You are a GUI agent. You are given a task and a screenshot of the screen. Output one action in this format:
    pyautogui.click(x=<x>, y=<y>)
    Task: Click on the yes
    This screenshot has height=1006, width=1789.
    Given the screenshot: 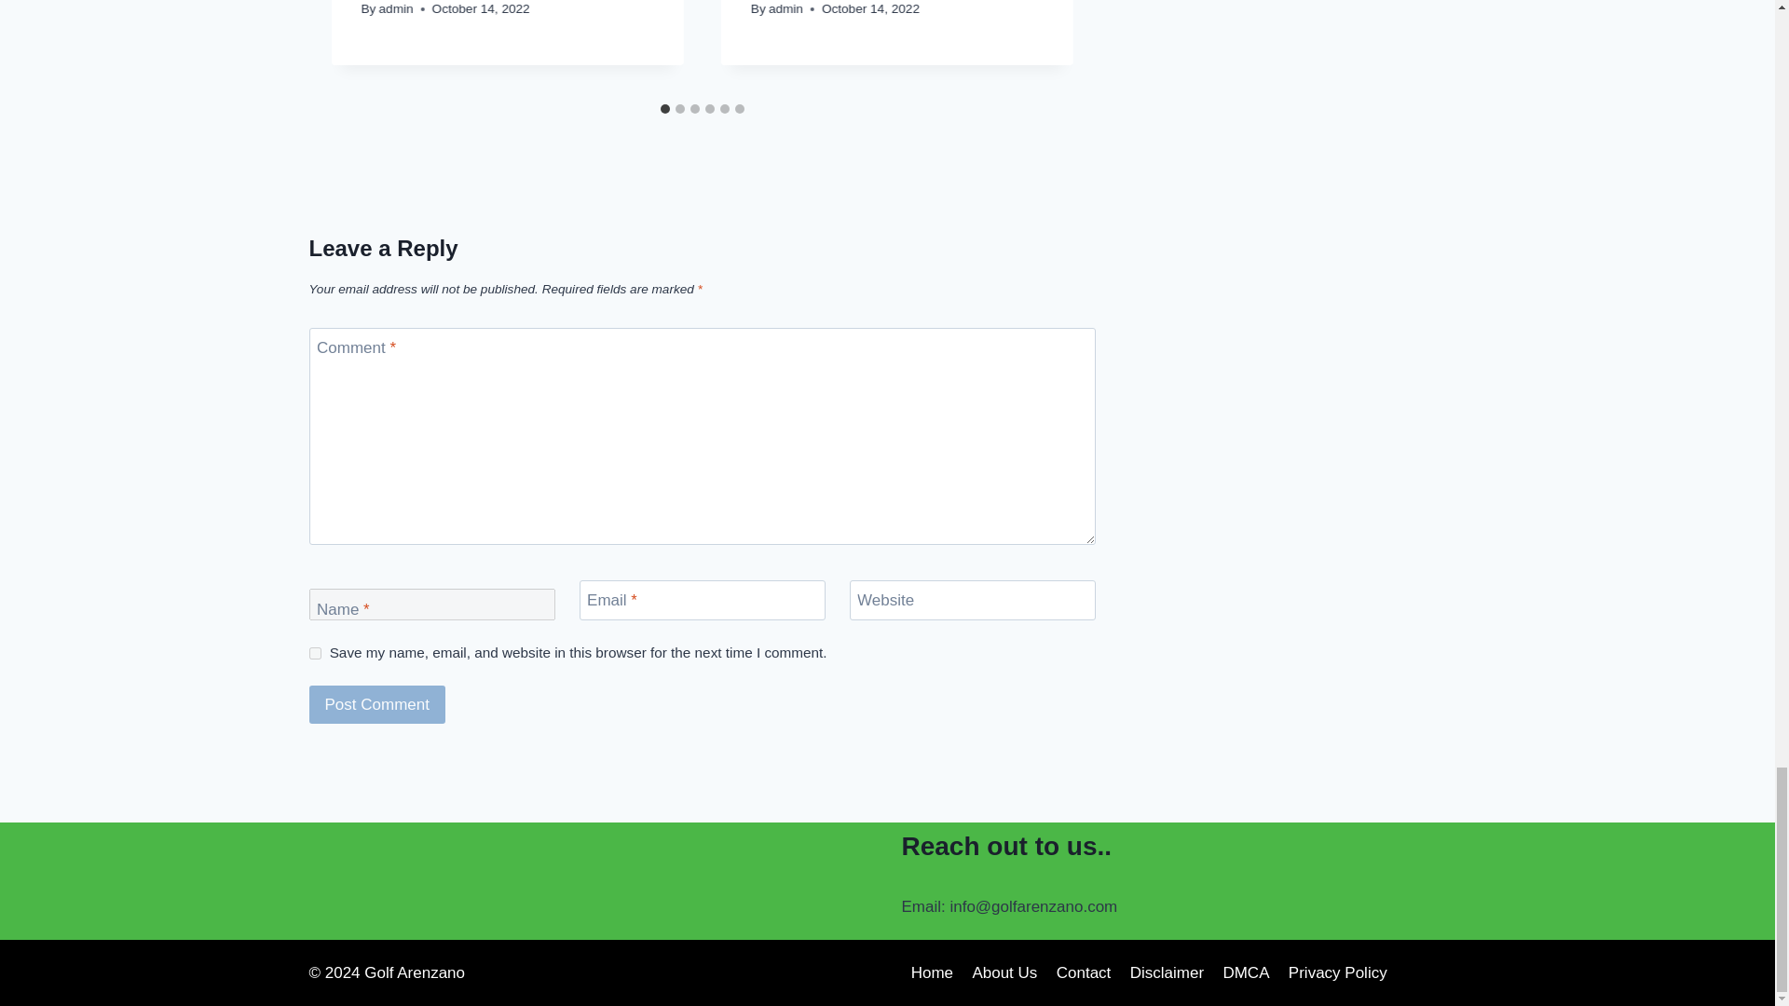 What is the action you would take?
    pyautogui.click(x=315, y=654)
    